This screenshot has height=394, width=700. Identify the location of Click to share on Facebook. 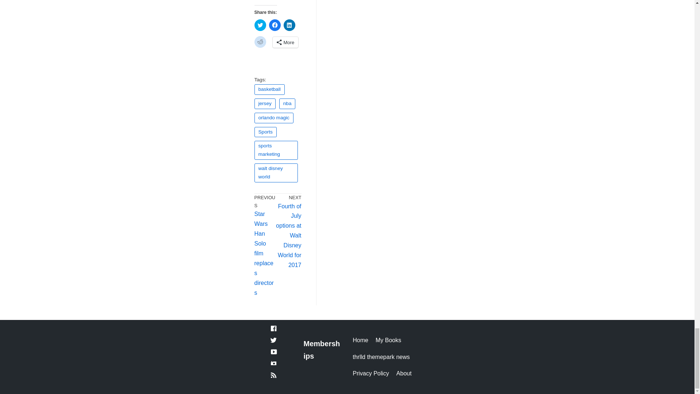
(275, 25).